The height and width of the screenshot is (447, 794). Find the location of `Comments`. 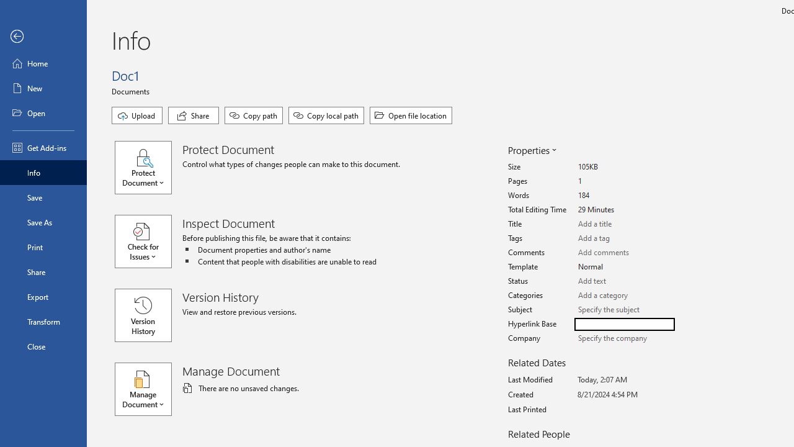

Comments is located at coordinates (624, 253).